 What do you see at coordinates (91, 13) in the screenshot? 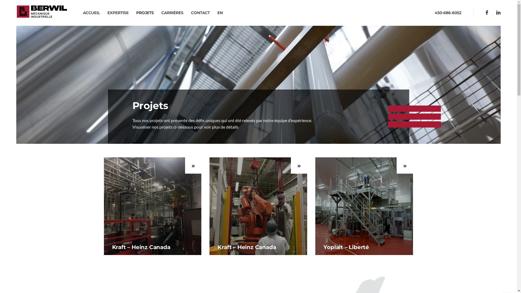
I see `ACCUEIL` at bounding box center [91, 13].